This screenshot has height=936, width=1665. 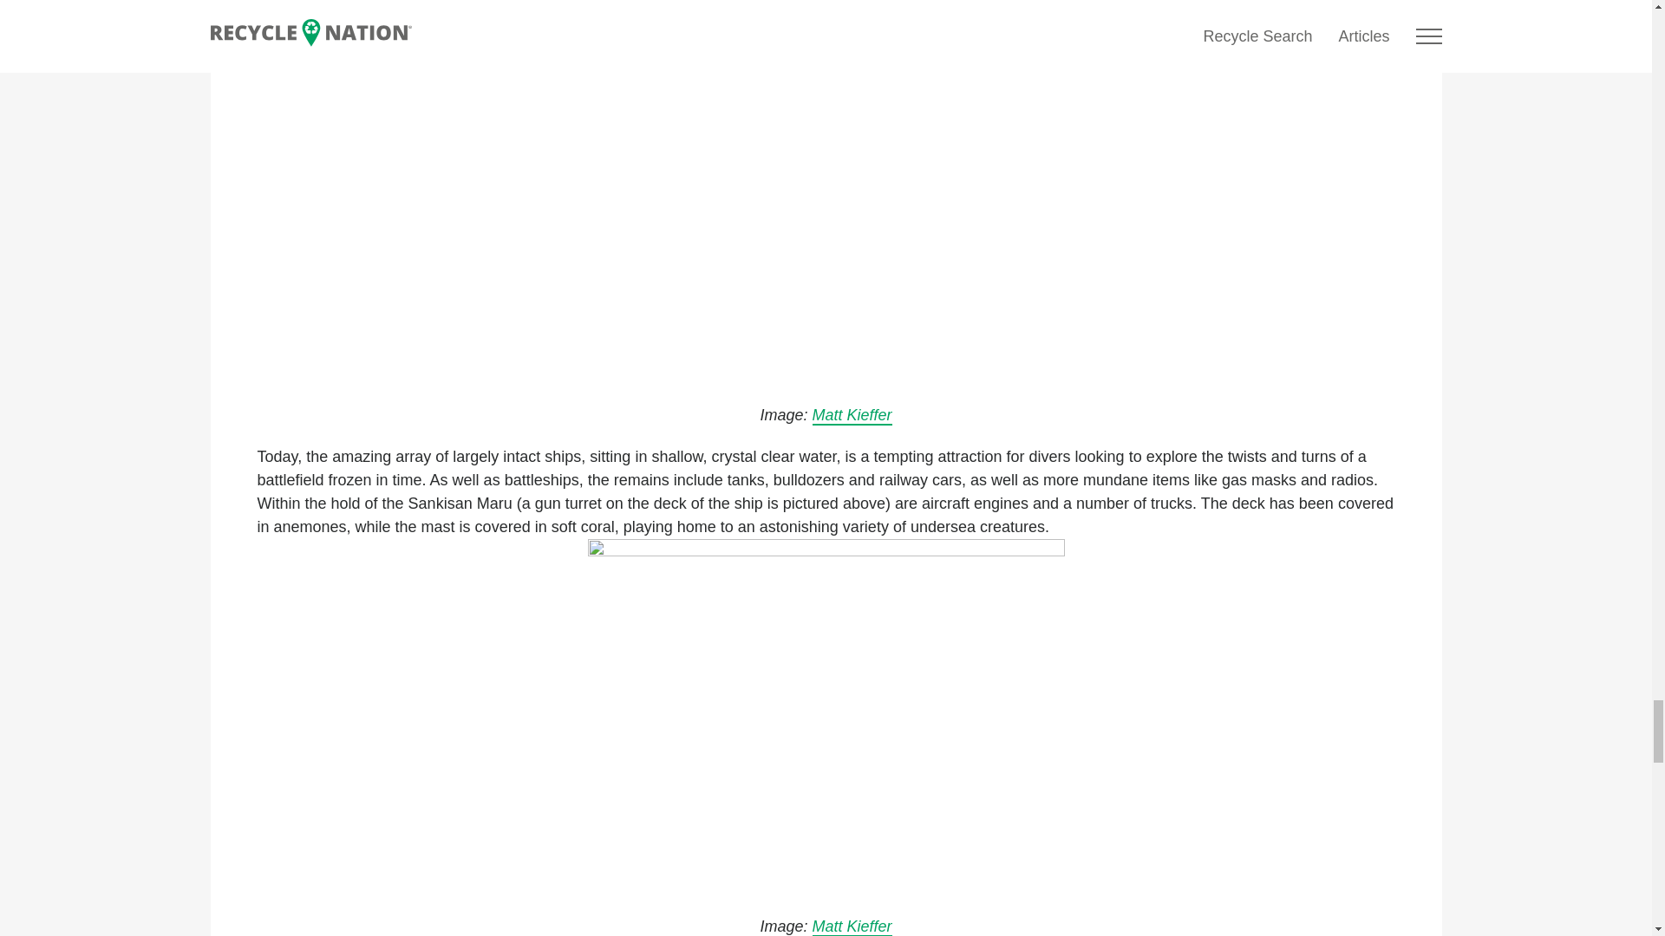 What do you see at coordinates (826, 192) in the screenshot?
I see `sunken-recycled-vehicle-reef-18` at bounding box center [826, 192].